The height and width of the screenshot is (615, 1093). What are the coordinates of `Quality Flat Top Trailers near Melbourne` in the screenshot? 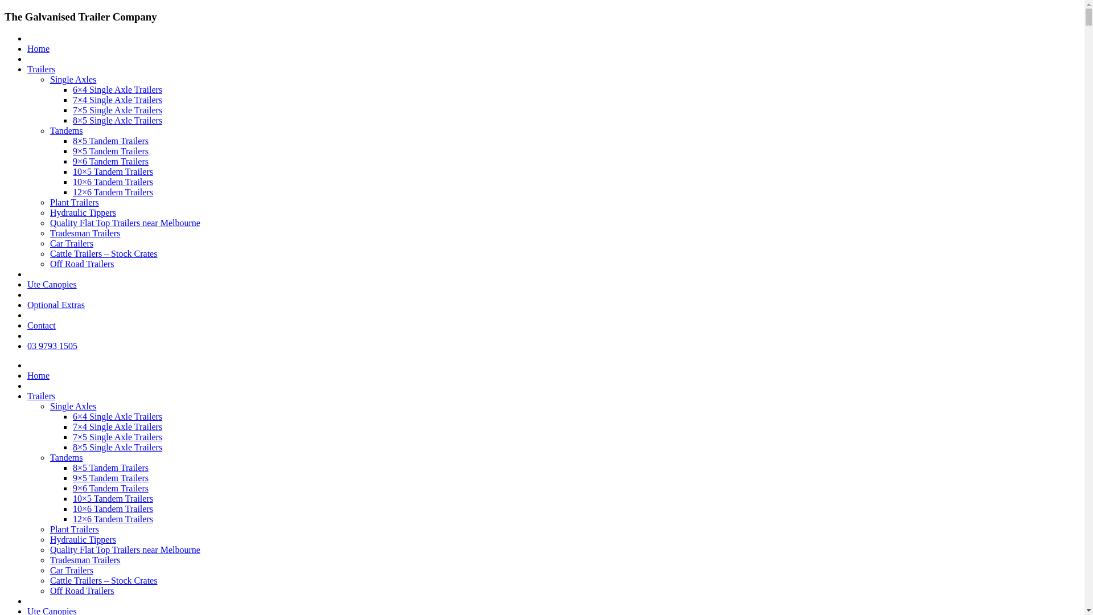 It's located at (125, 223).